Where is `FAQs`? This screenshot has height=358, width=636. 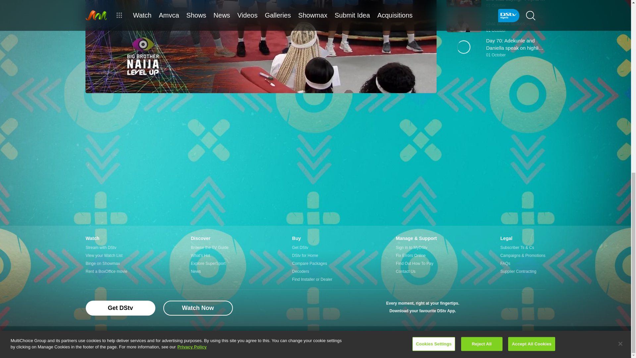
FAQs is located at coordinates (522, 263).